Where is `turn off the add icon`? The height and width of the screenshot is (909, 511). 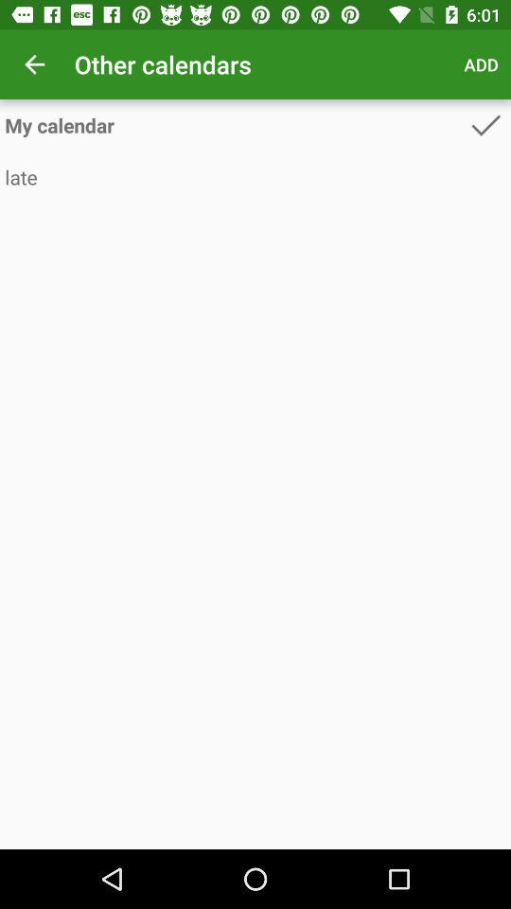
turn off the add icon is located at coordinates (481, 64).